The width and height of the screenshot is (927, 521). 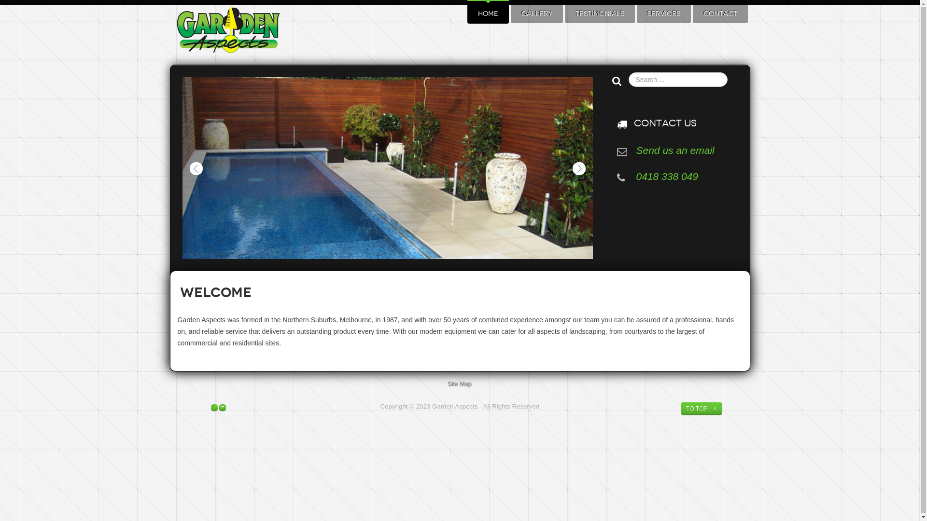 I want to click on TESTIMONIALS, so click(x=600, y=14).